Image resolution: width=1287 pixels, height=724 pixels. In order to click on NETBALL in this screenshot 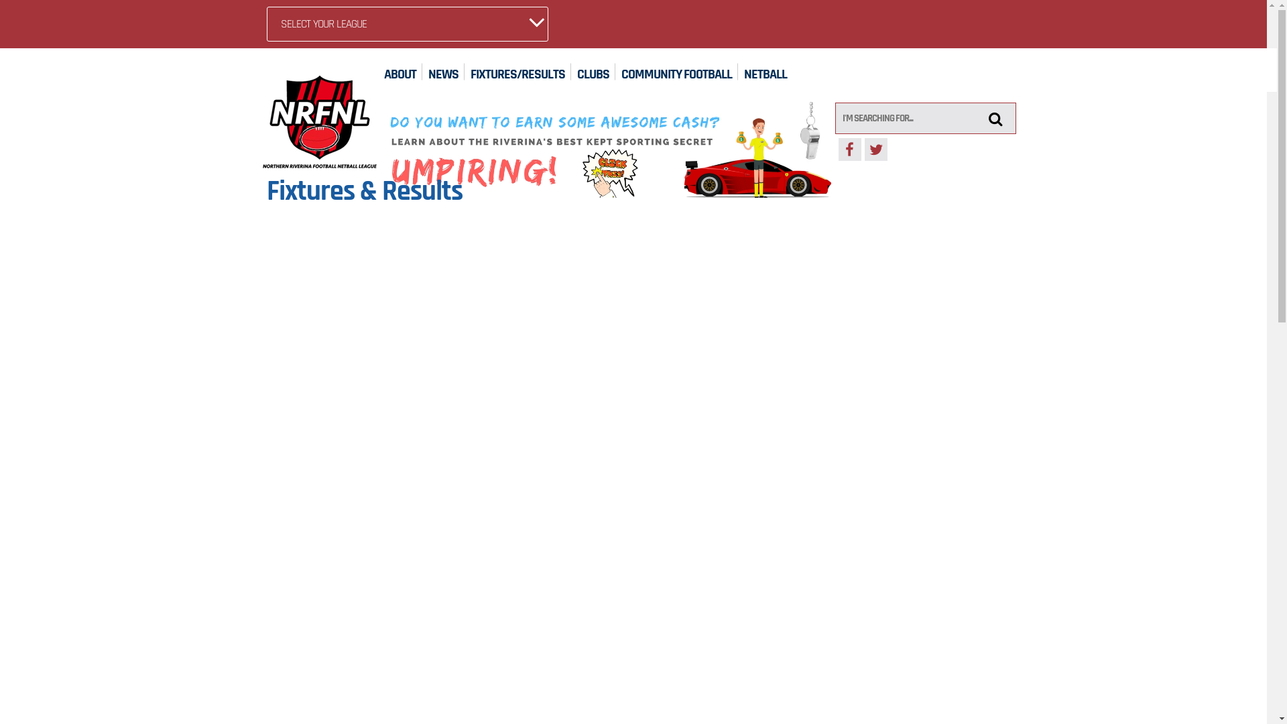, I will do `click(765, 71)`.